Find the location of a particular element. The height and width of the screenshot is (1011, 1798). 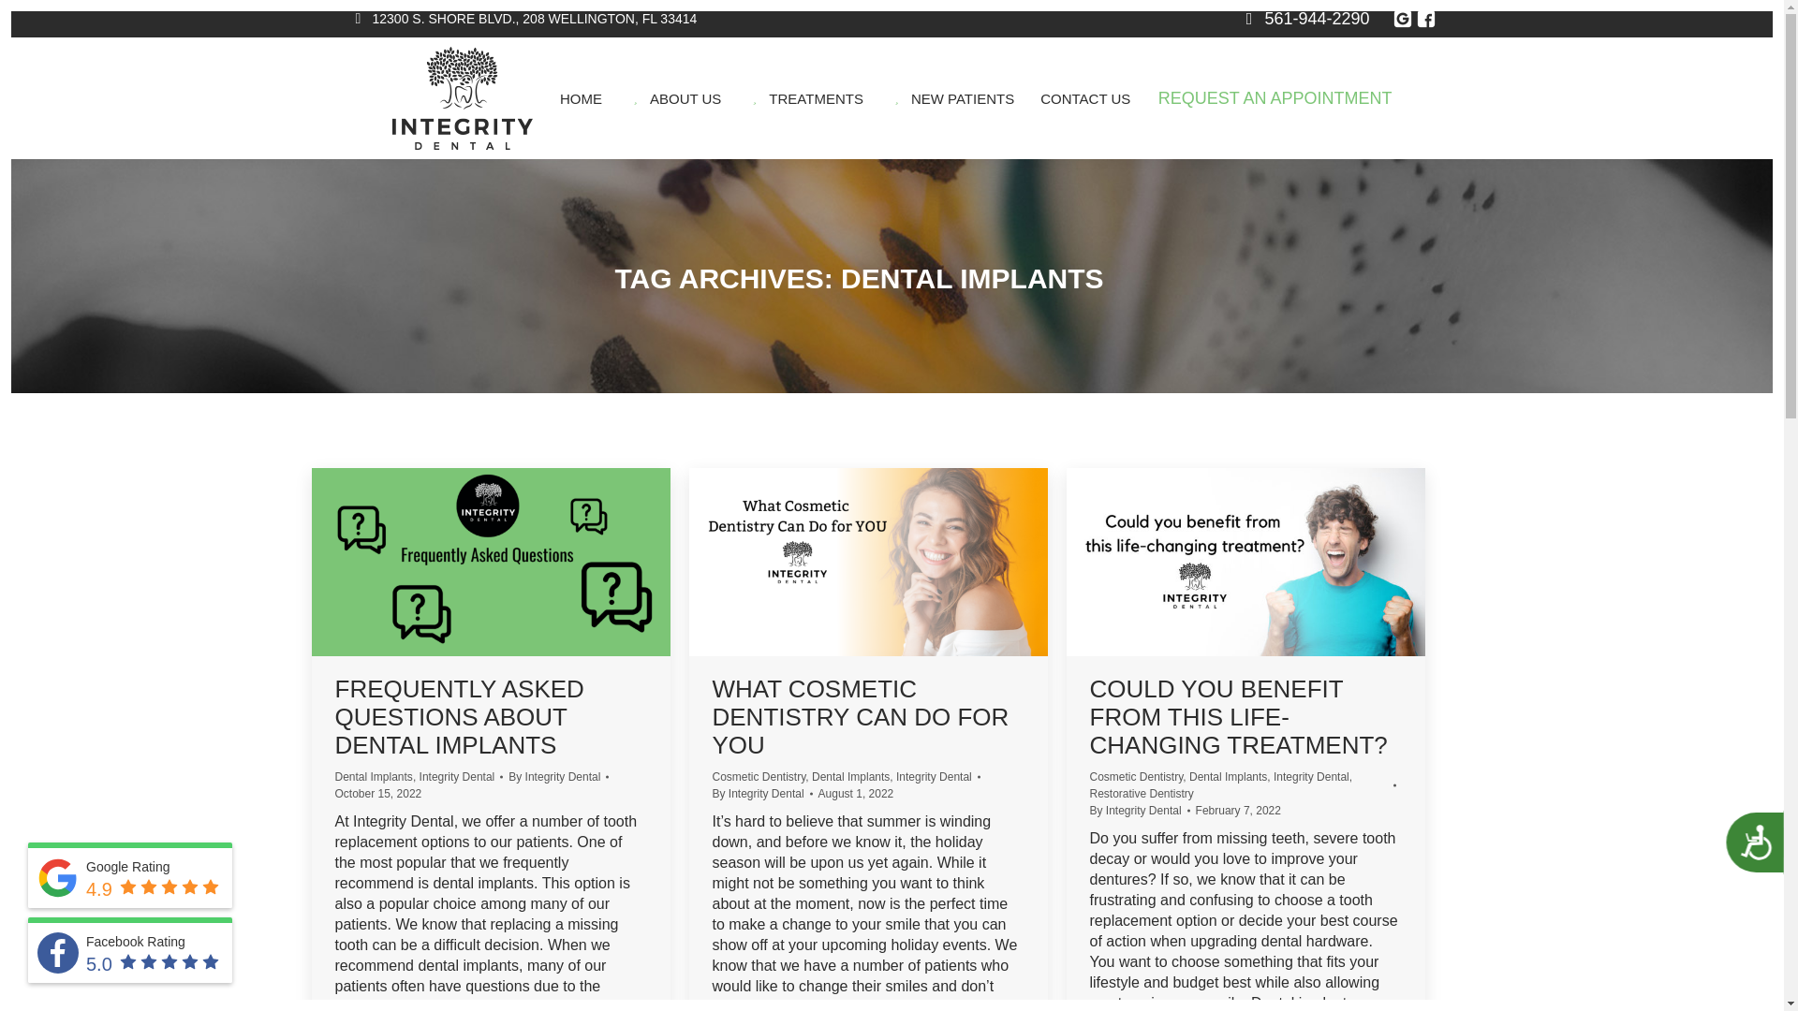

Frequently Asked Questions About Dental Implants is located at coordinates (459, 717).